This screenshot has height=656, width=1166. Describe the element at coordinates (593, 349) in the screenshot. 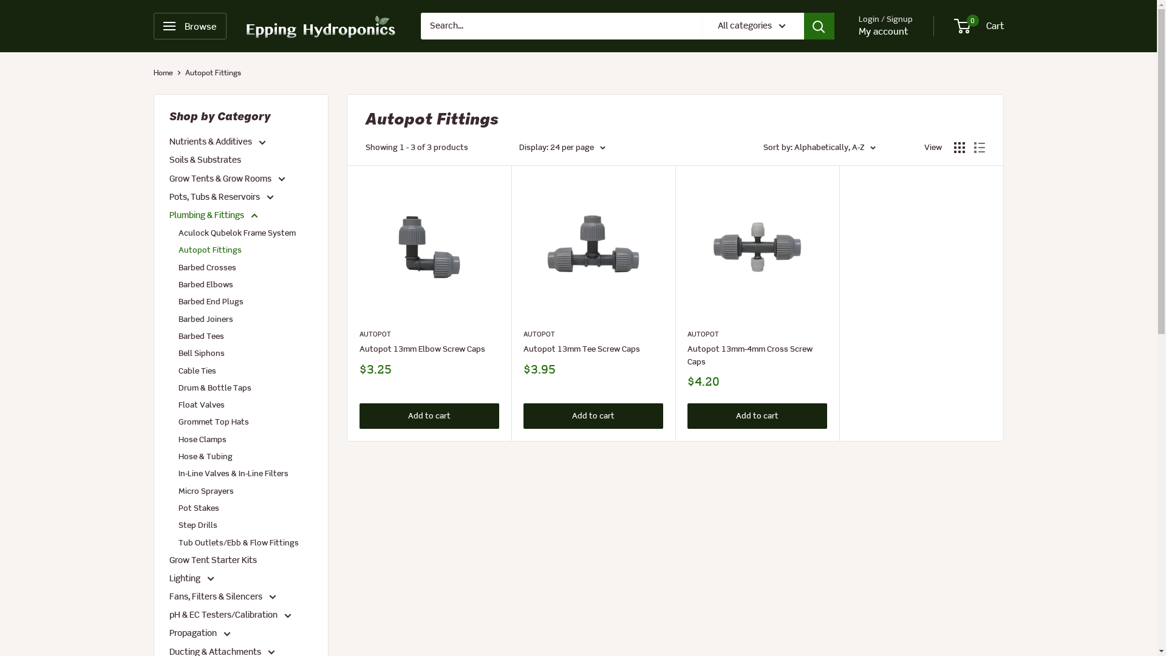

I see `Autopot 13mm Tee Screw Caps` at that location.